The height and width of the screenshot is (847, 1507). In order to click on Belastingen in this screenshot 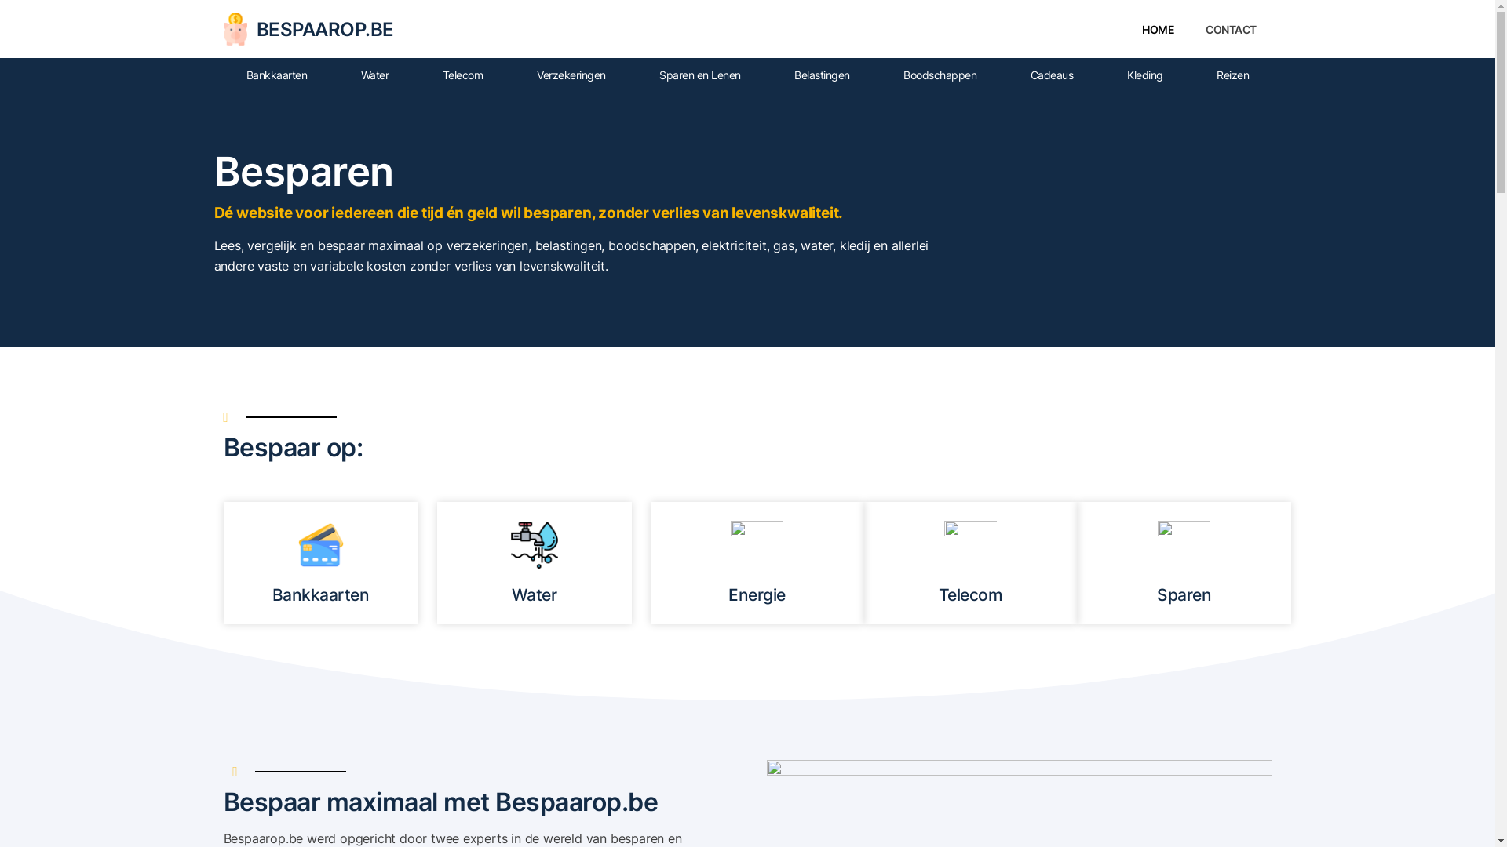, I will do `click(823, 75)`.